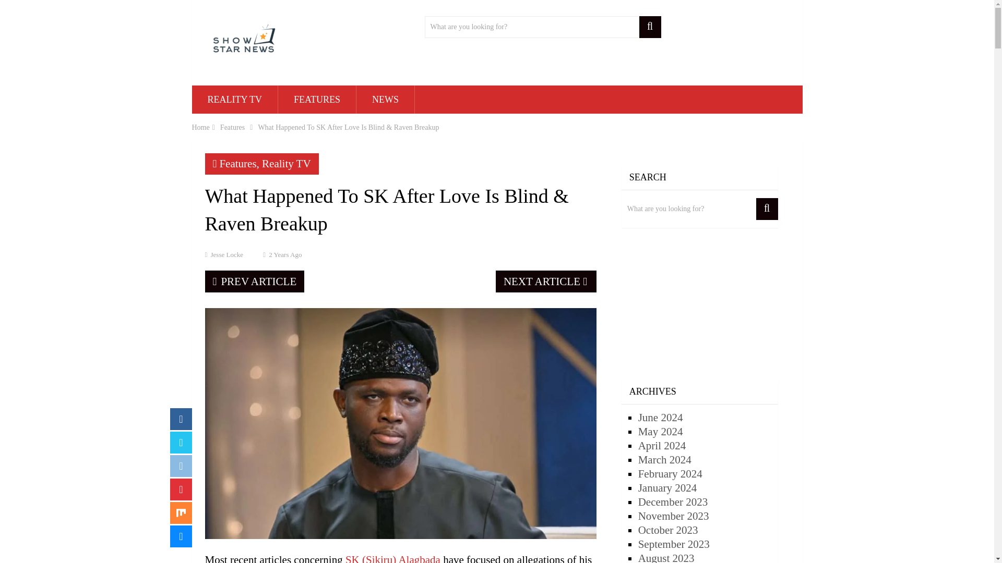 This screenshot has width=1002, height=563. I want to click on Features, so click(232, 127).